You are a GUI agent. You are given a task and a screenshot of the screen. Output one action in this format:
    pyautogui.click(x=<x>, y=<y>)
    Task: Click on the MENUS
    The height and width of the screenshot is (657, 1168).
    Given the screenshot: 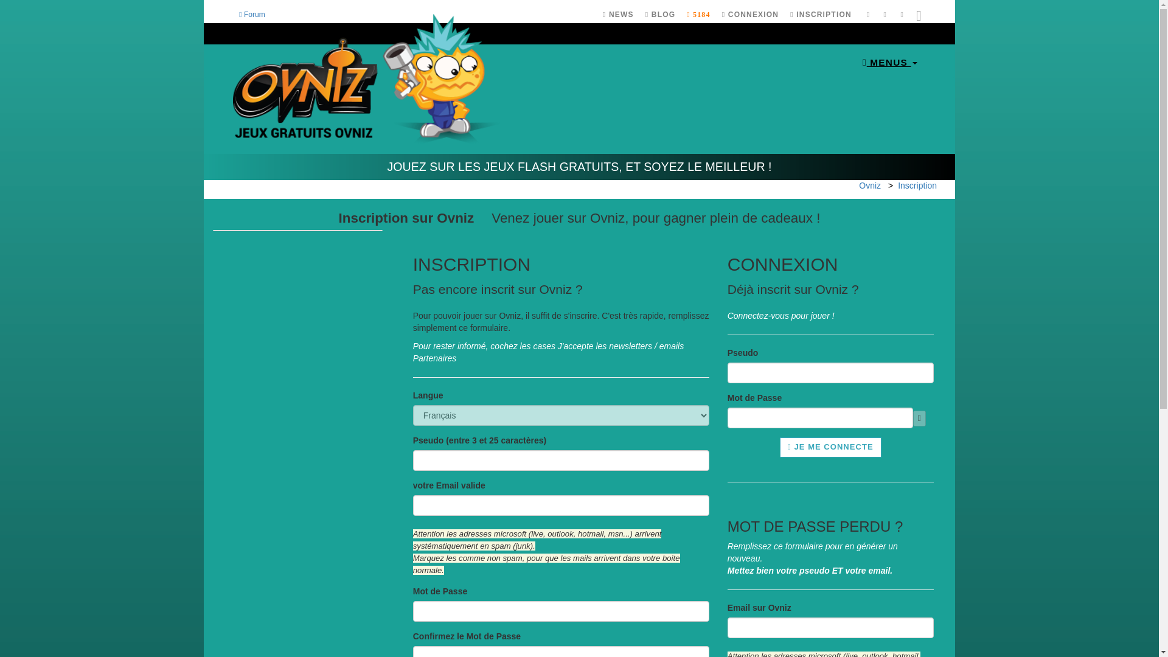 What is the action you would take?
    pyautogui.click(x=889, y=61)
    